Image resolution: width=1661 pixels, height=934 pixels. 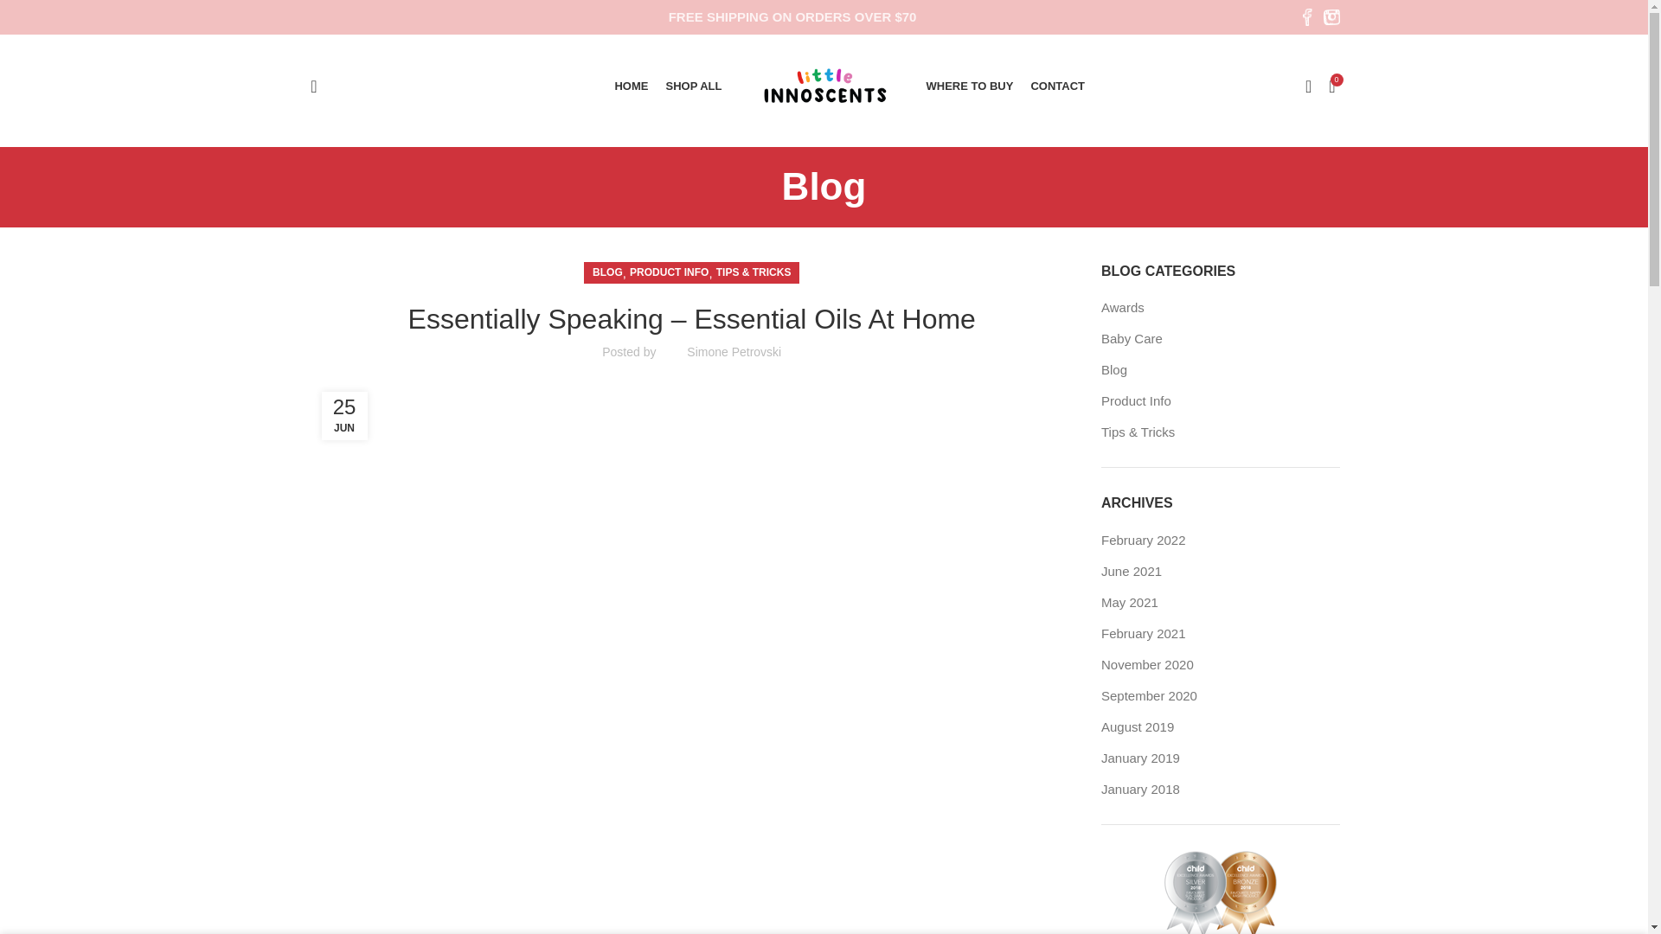 What do you see at coordinates (693, 86) in the screenshot?
I see `SHOP ALL` at bounding box center [693, 86].